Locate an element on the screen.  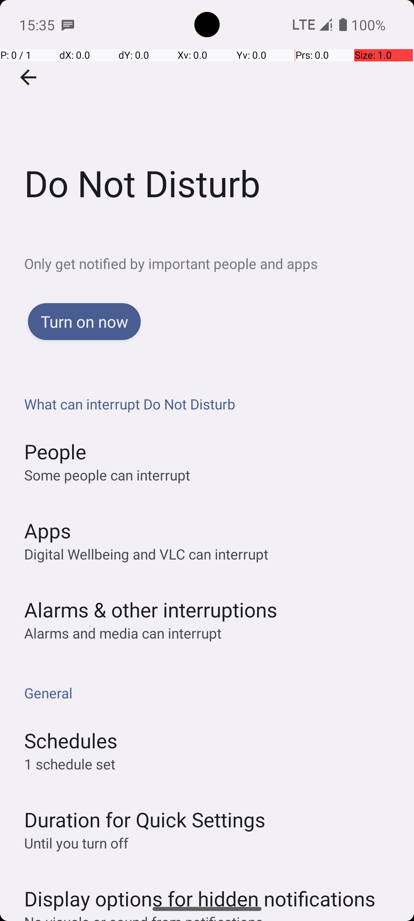
Schedules is located at coordinates (71, 741).